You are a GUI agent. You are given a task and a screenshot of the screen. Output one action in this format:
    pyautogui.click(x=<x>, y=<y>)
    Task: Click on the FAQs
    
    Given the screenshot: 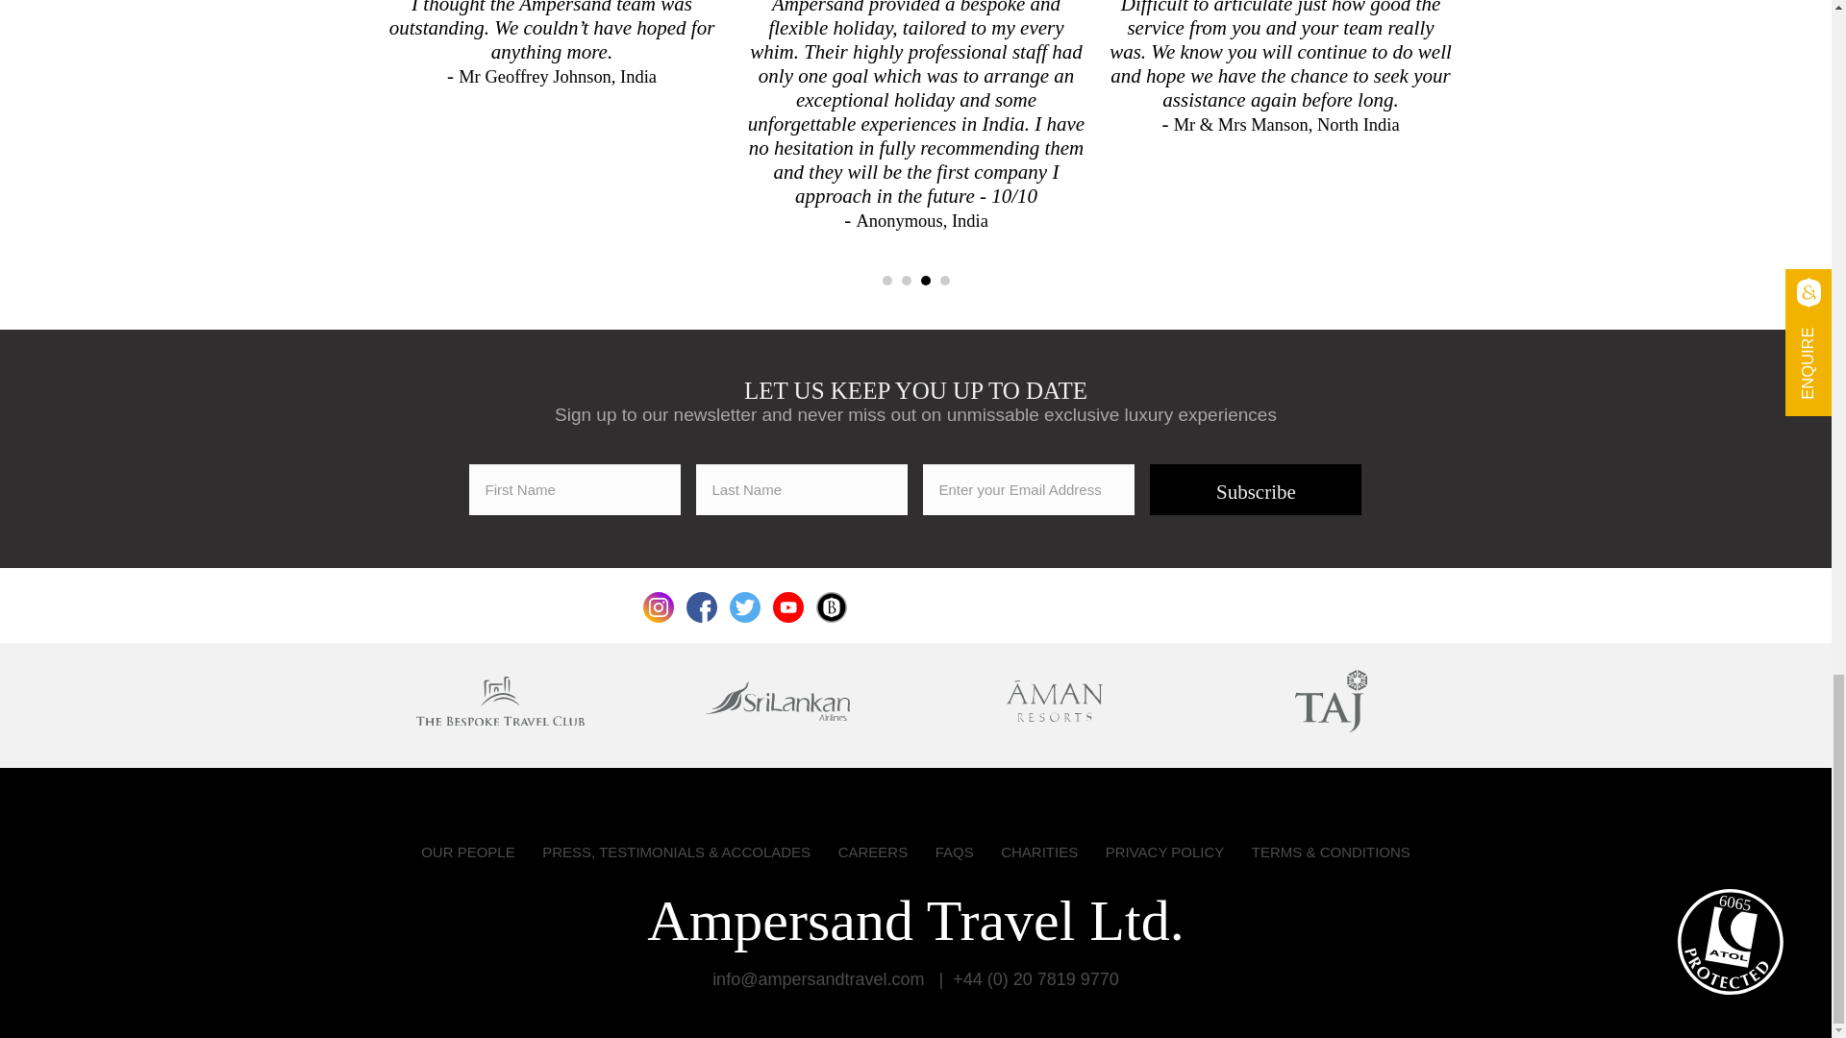 What is the action you would take?
    pyautogui.click(x=955, y=852)
    